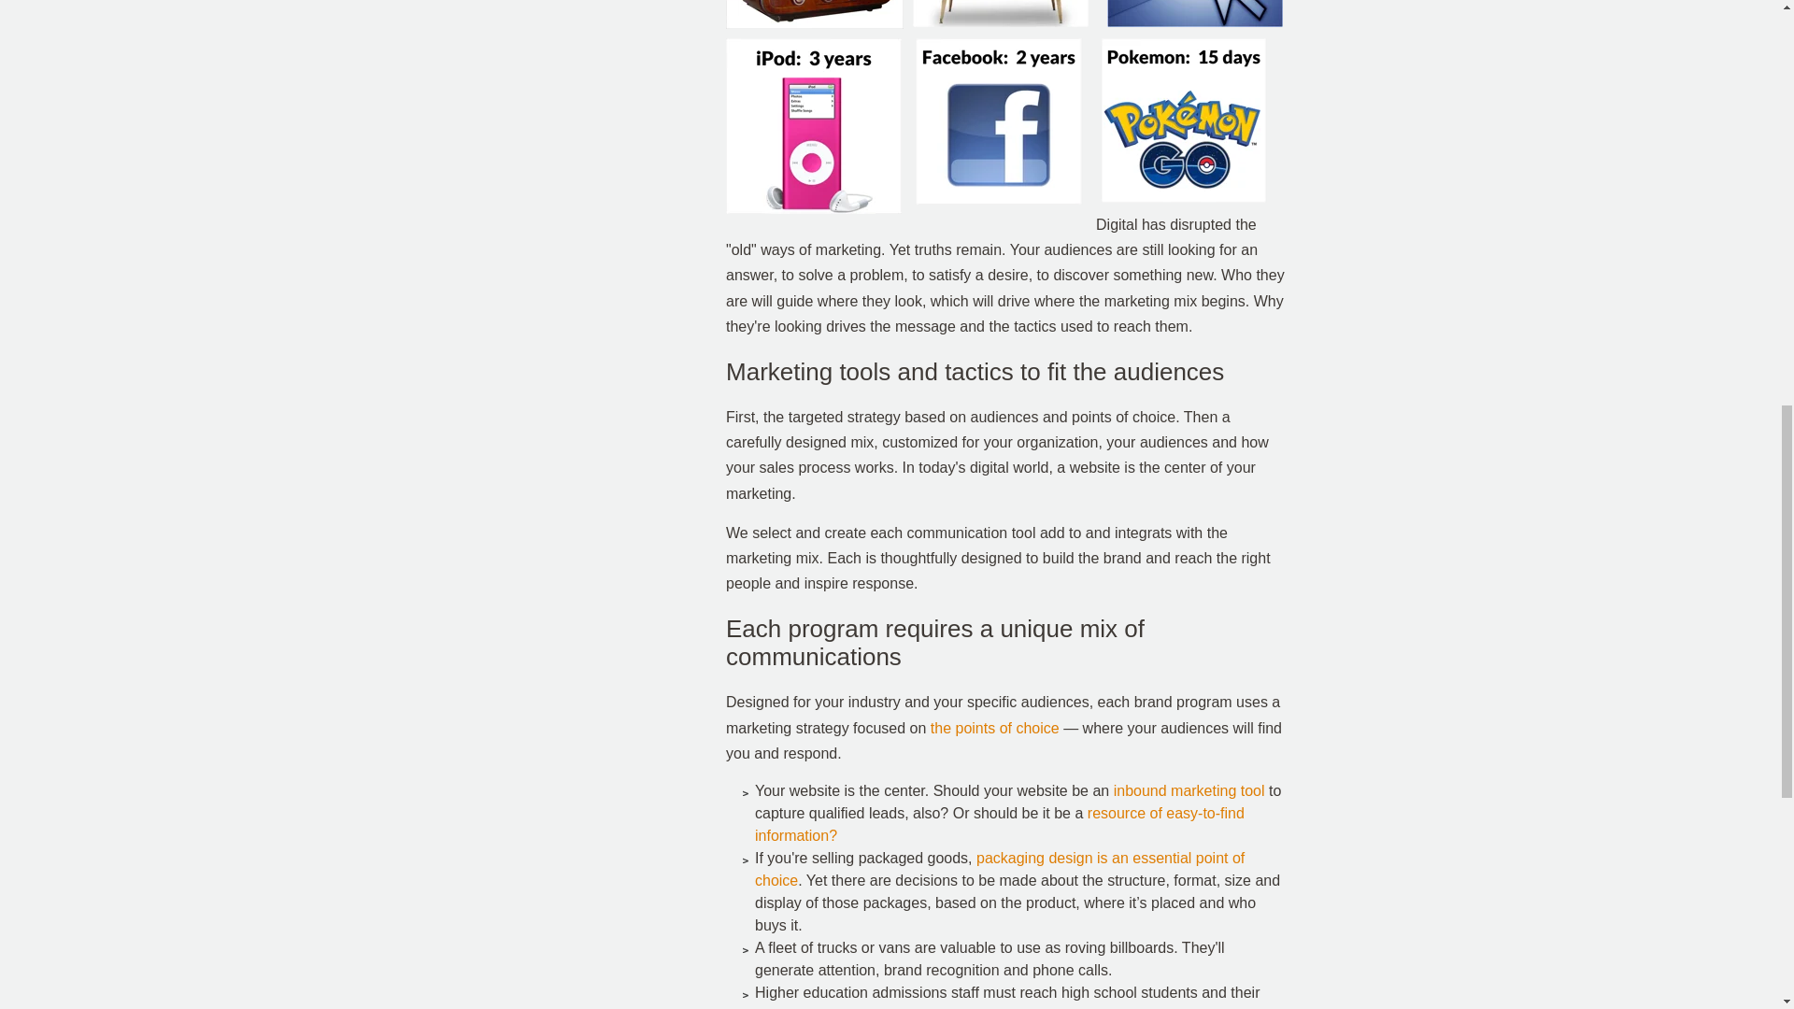 The width and height of the screenshot is (1794, 1009). Describe the element at coordinates (1189, 790) in the screenshot. I see `Add online tactics to get results.` at that location.